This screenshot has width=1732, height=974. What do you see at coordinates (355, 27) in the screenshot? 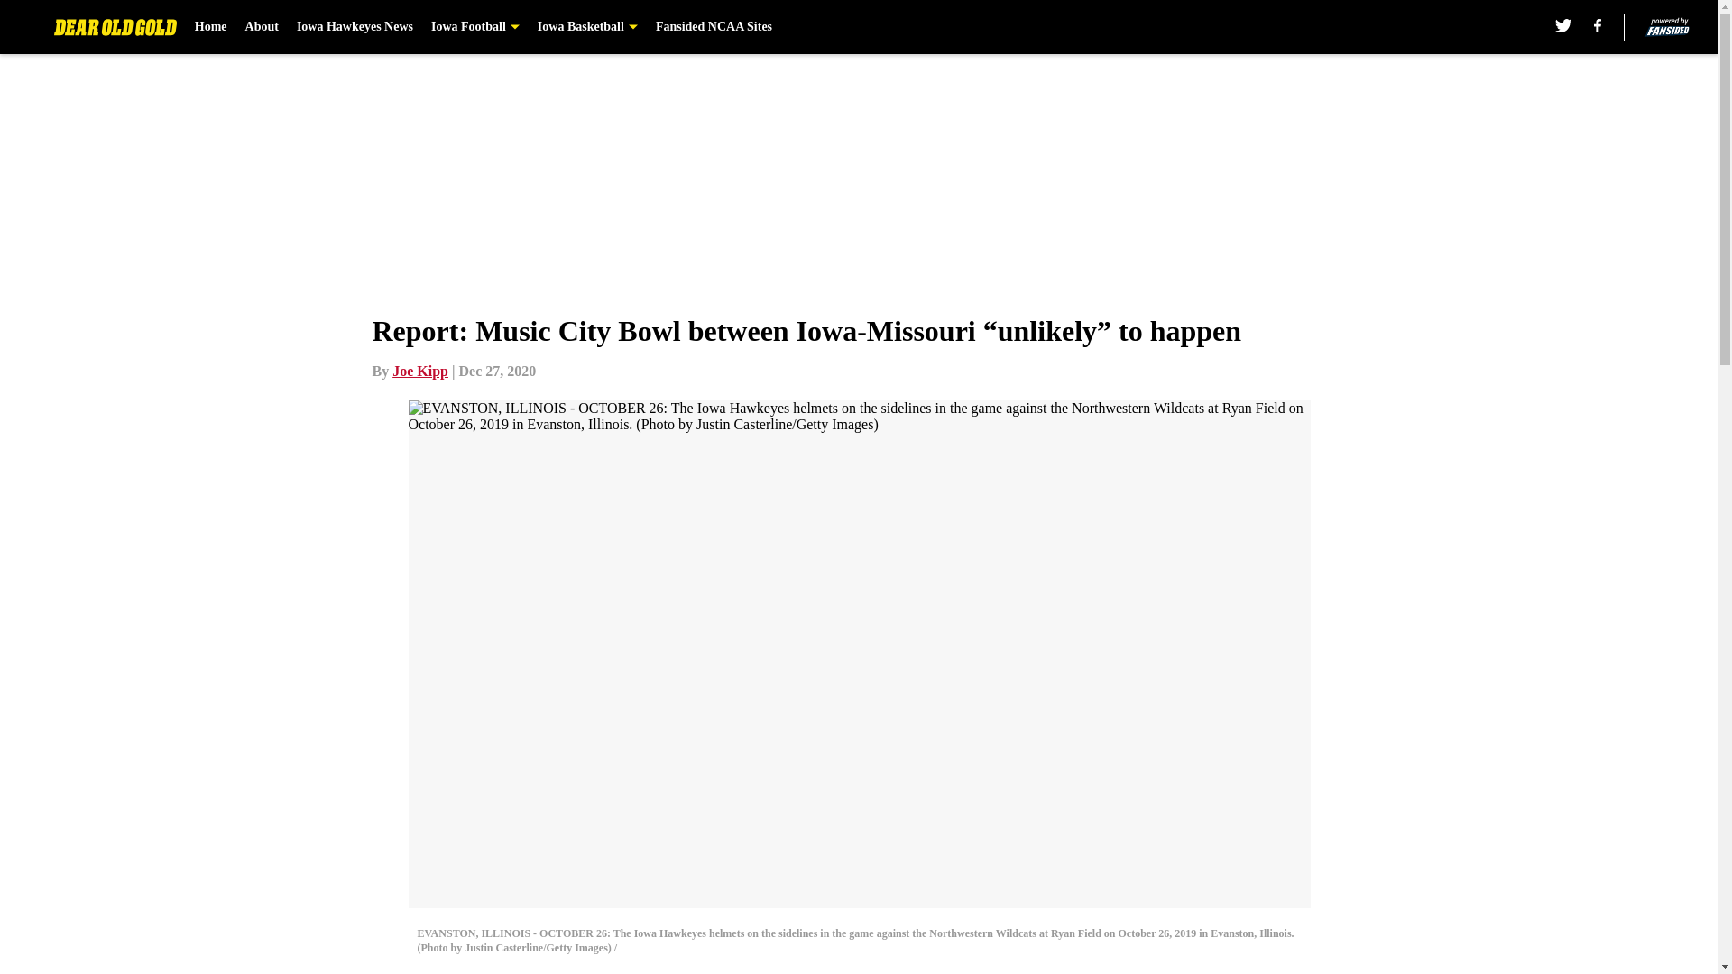
I see `Iowa Hawkeyes News` at bounding box center [355, 27].